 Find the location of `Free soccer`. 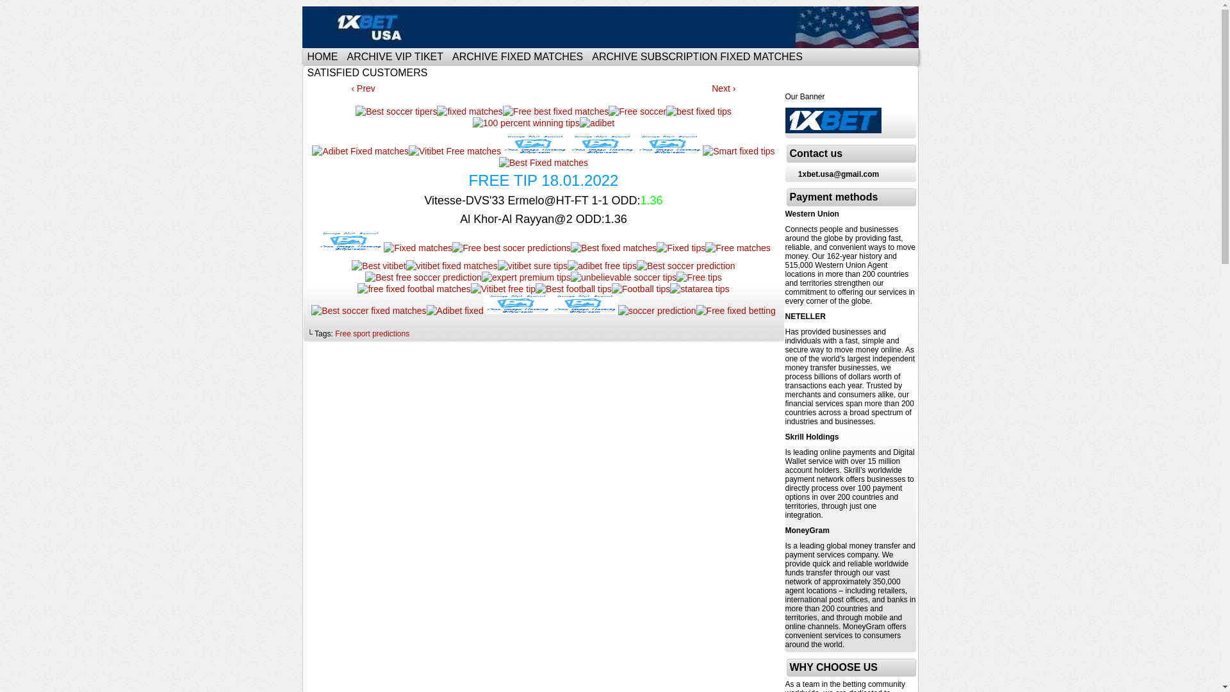

Free soccer is located at coordinates (637, 111).